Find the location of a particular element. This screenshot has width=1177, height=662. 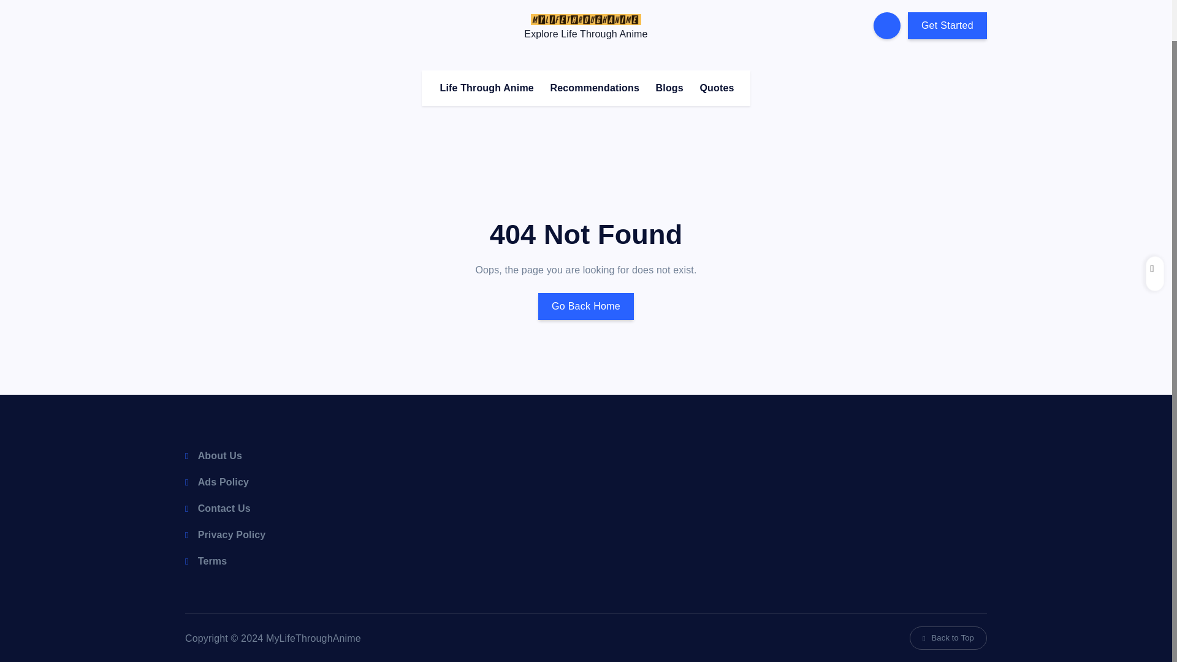

Terms is located at coordinates (206, 561).